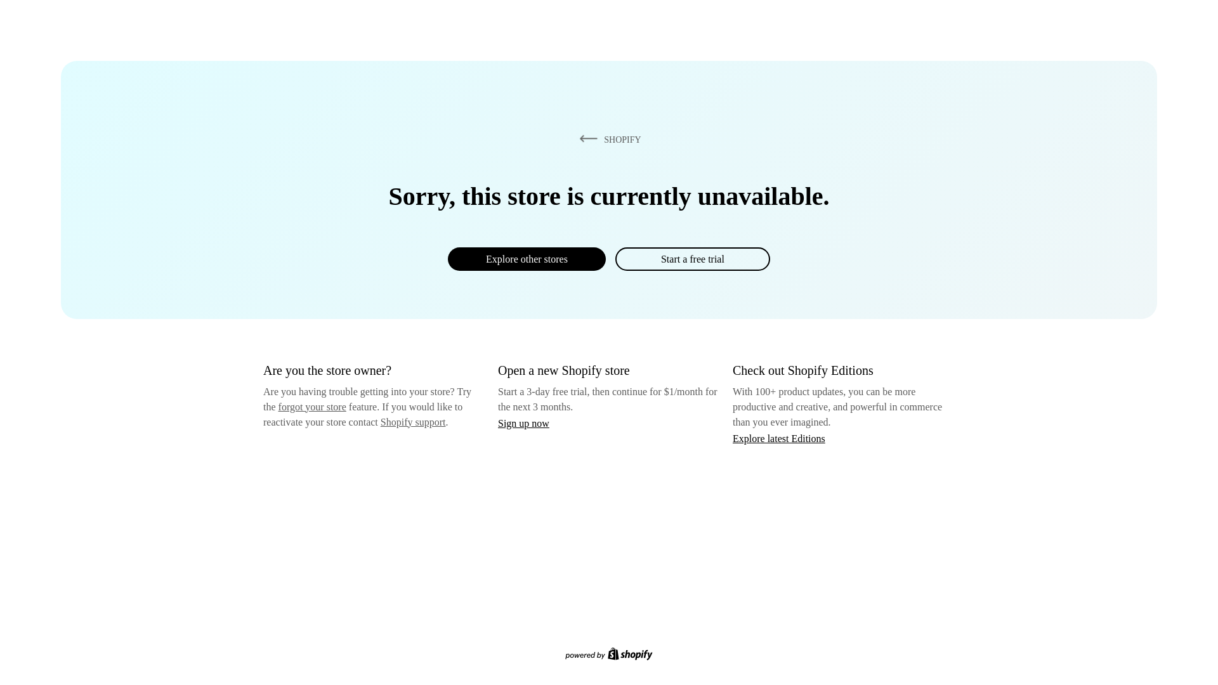 The image size is (1218, 685). Describe the element at coordinates (523, 423) in the screenshot. I see `Sign up now` at that location.